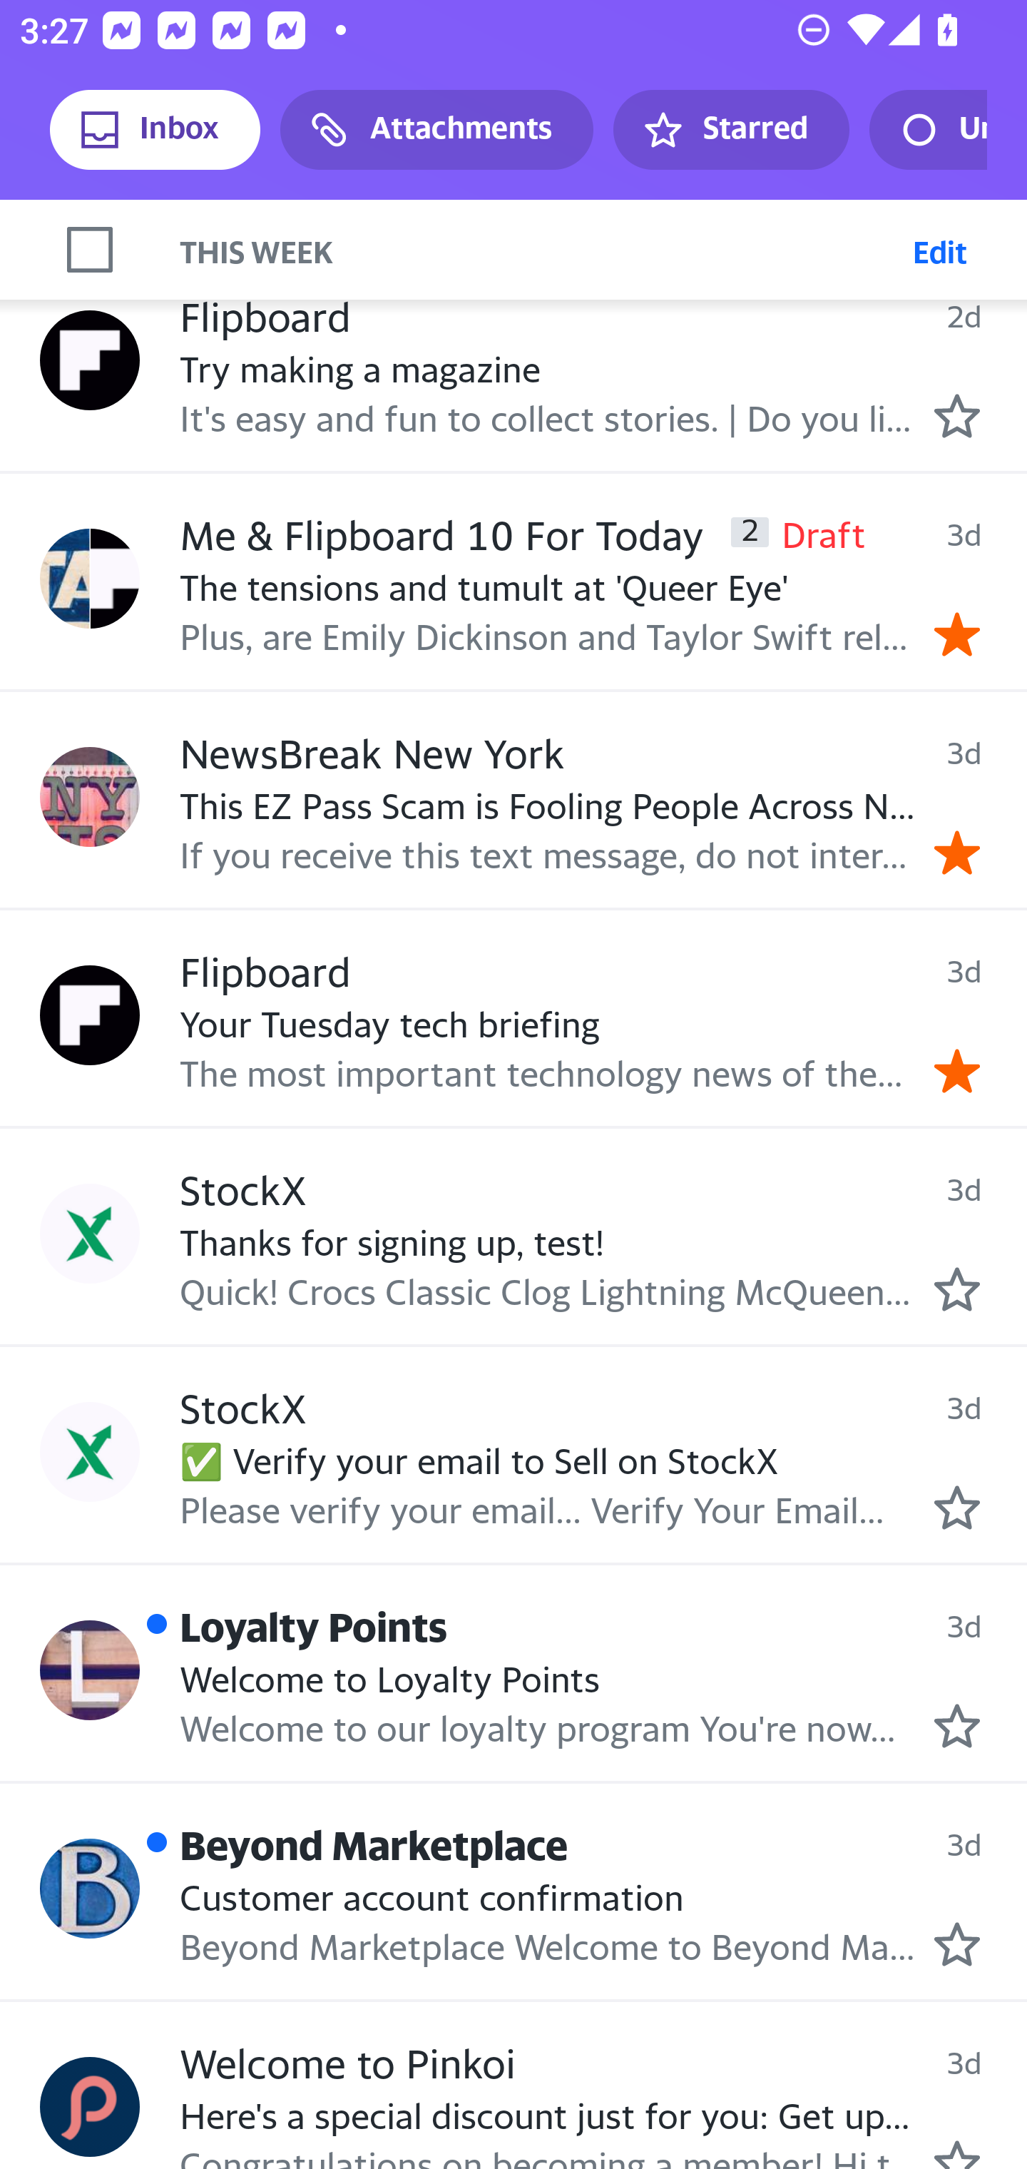  Describe the element at coordinates (90, 1015) in the screenshot. I see `Profile
Flipboard` at that location.